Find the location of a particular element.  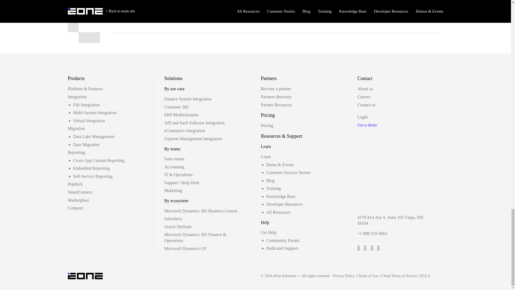

Multi-System Integration is located at coordinates (94, 113).